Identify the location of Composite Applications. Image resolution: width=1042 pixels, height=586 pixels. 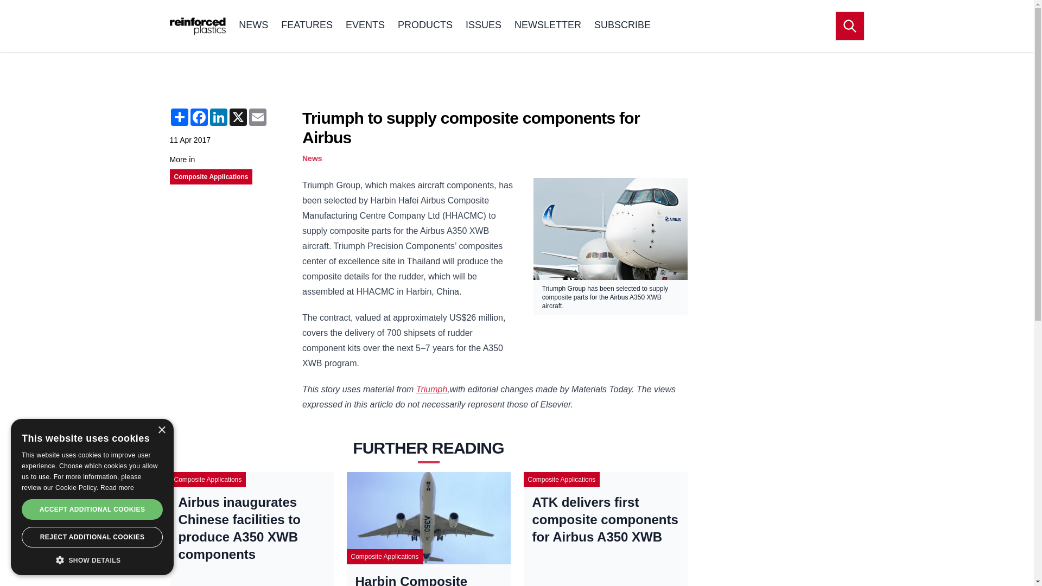
(211, 176).